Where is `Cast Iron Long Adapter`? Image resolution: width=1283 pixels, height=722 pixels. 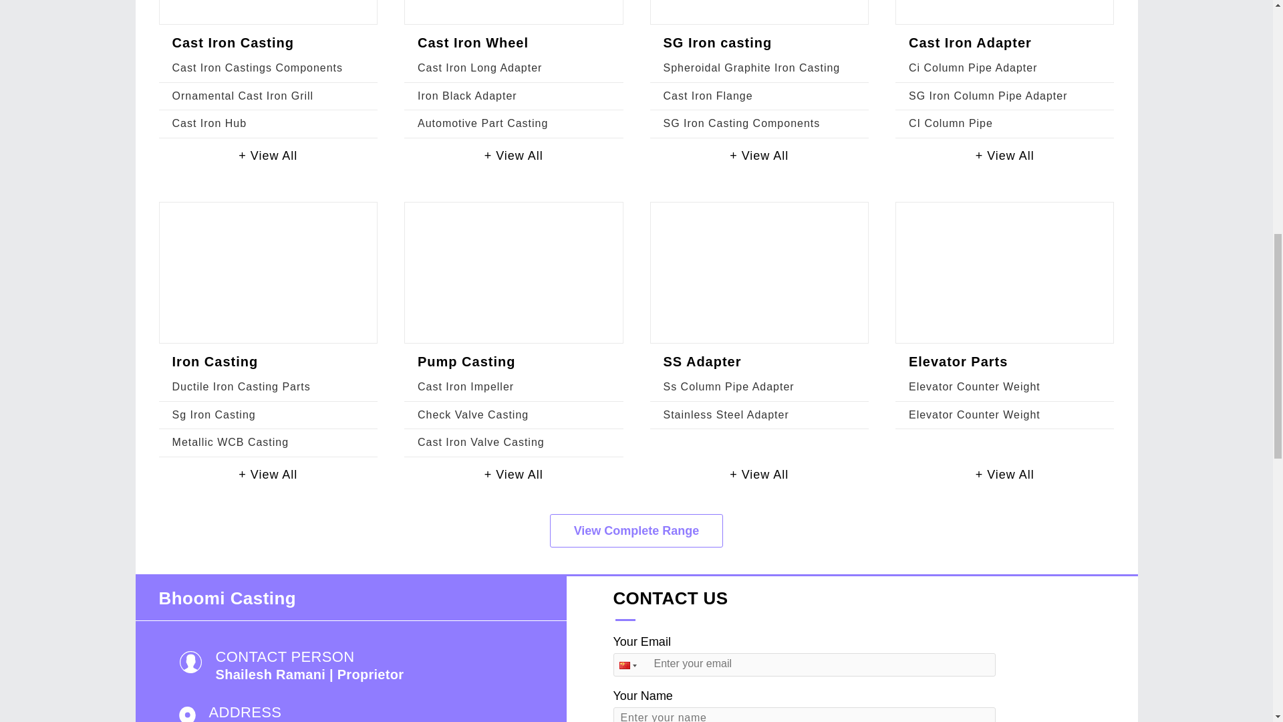
Cast Iron Long Adapter is located at coordinates (480, 68).